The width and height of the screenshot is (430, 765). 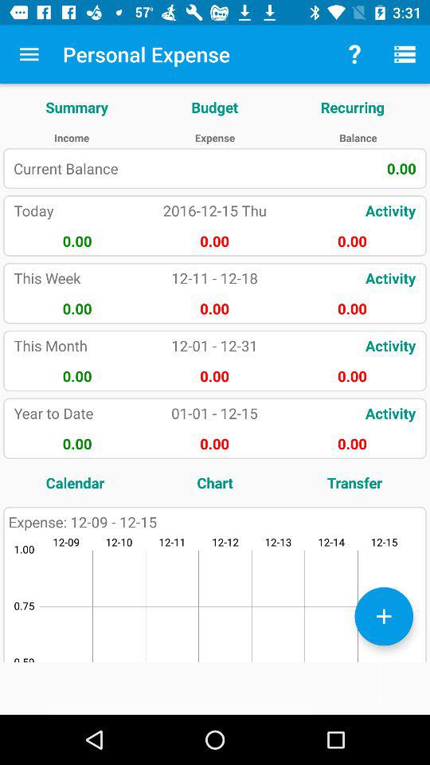 I want to click on scroll to the transfer item, so click(x=354, y=483).